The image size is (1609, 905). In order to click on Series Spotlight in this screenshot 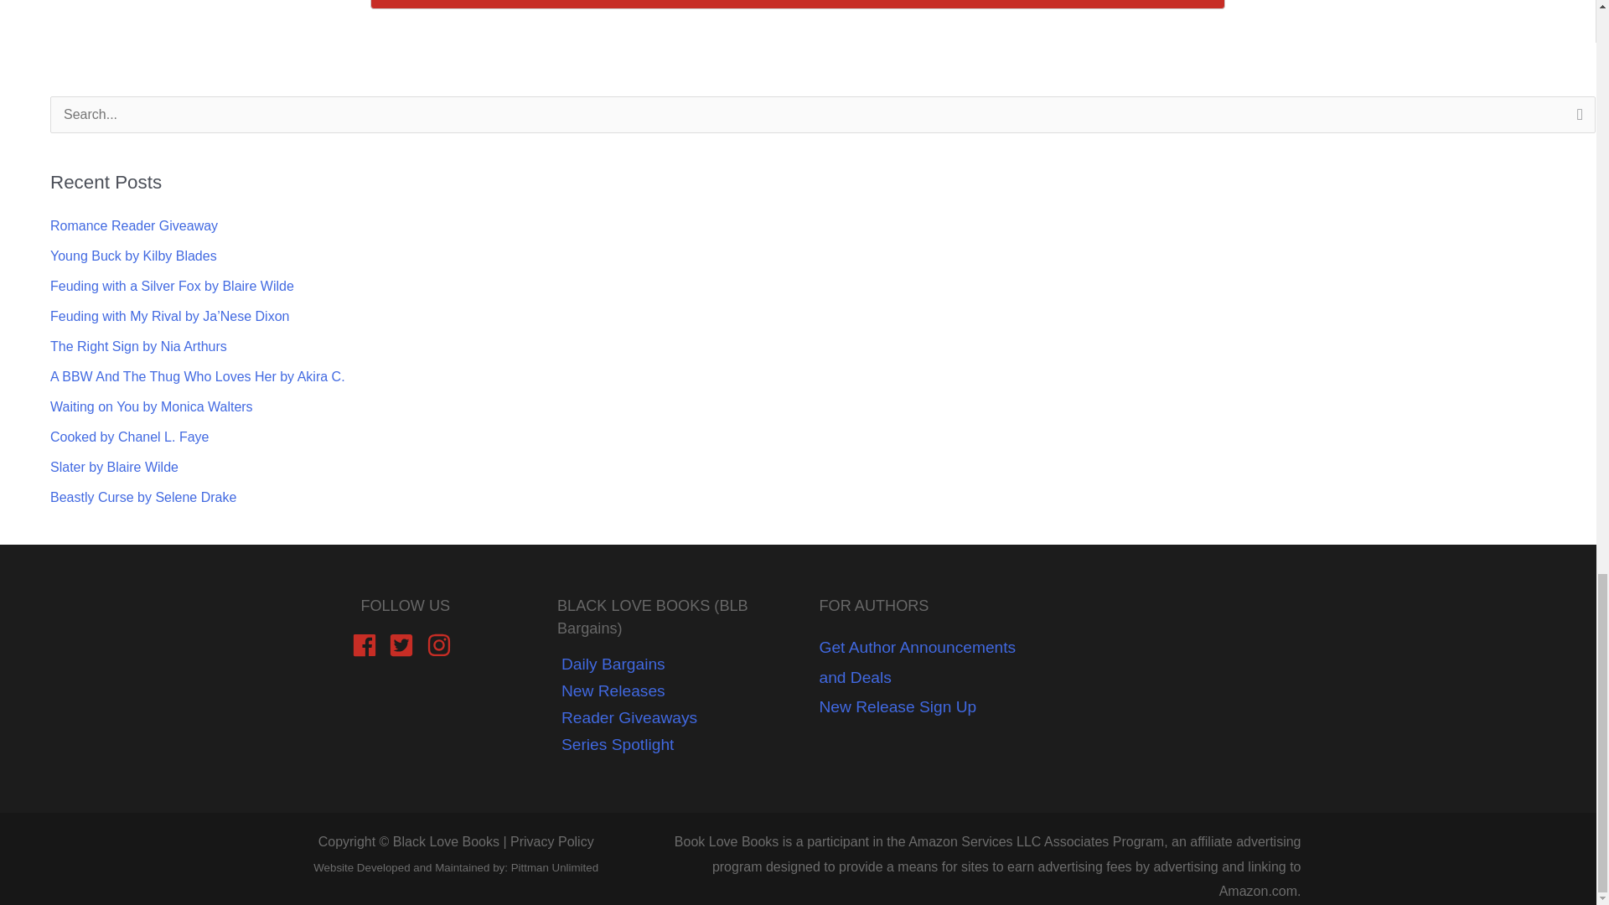, I will do `click(615, 744)`.